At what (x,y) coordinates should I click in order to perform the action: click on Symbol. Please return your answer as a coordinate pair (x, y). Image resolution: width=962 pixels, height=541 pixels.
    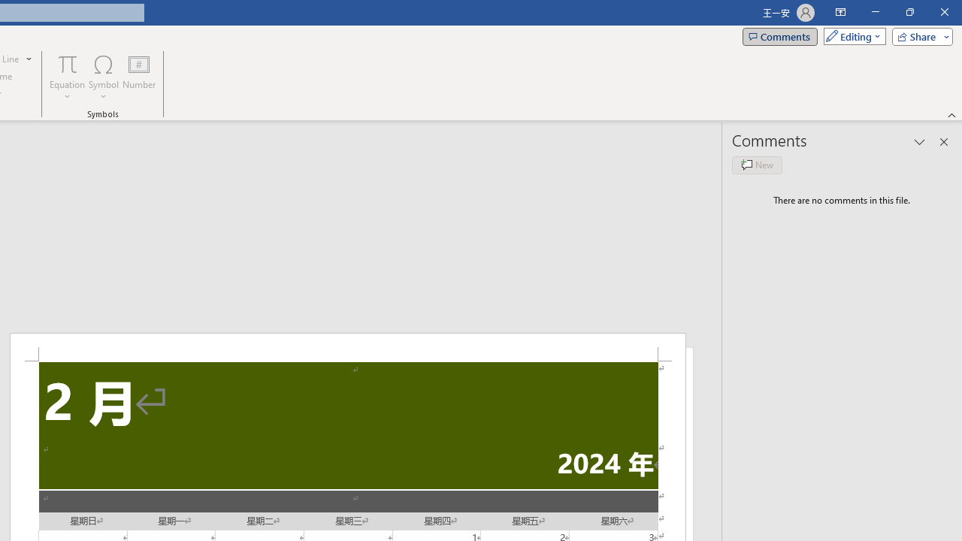
    Looking at the image, I should click on (104, 77).